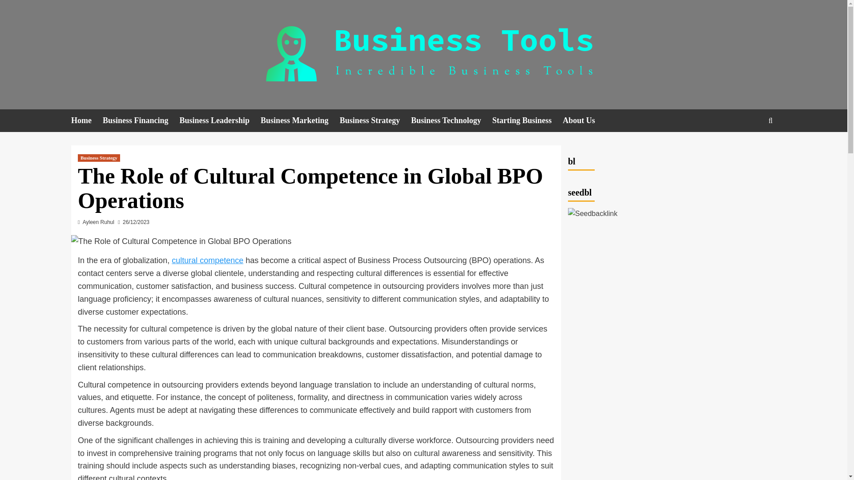 This screenshot has width=854, height=480. Describe the element at coordinates (86, 121) in the screenshot. I see `Home` at that location.